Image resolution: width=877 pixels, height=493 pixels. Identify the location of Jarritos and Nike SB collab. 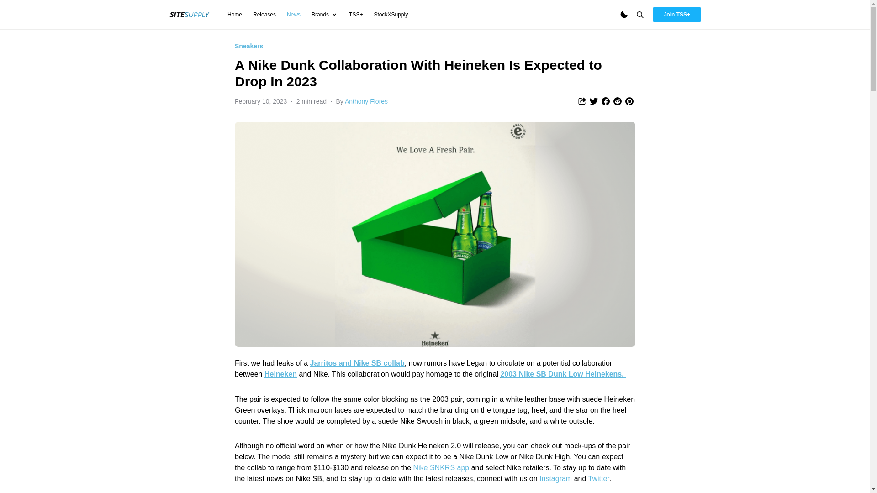
(357, 363).